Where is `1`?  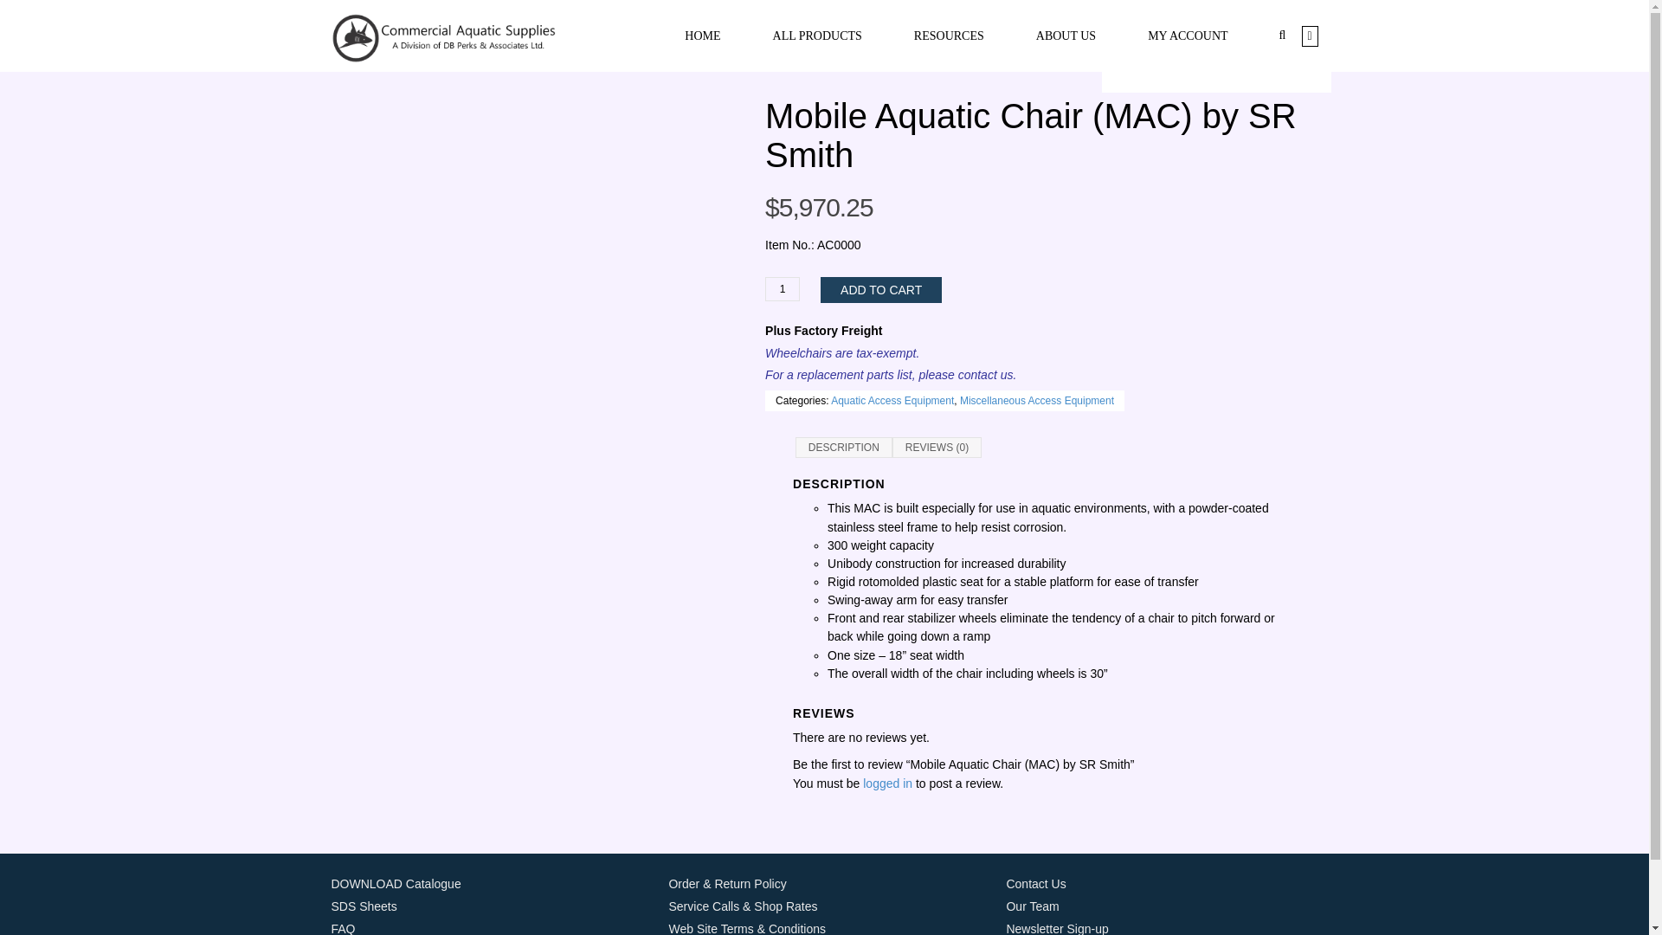 1 is located at coordinates (782, 288).